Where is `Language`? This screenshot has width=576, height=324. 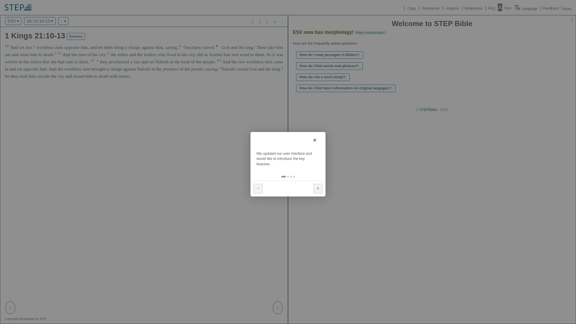 Language is located at coordinates (525, 7).